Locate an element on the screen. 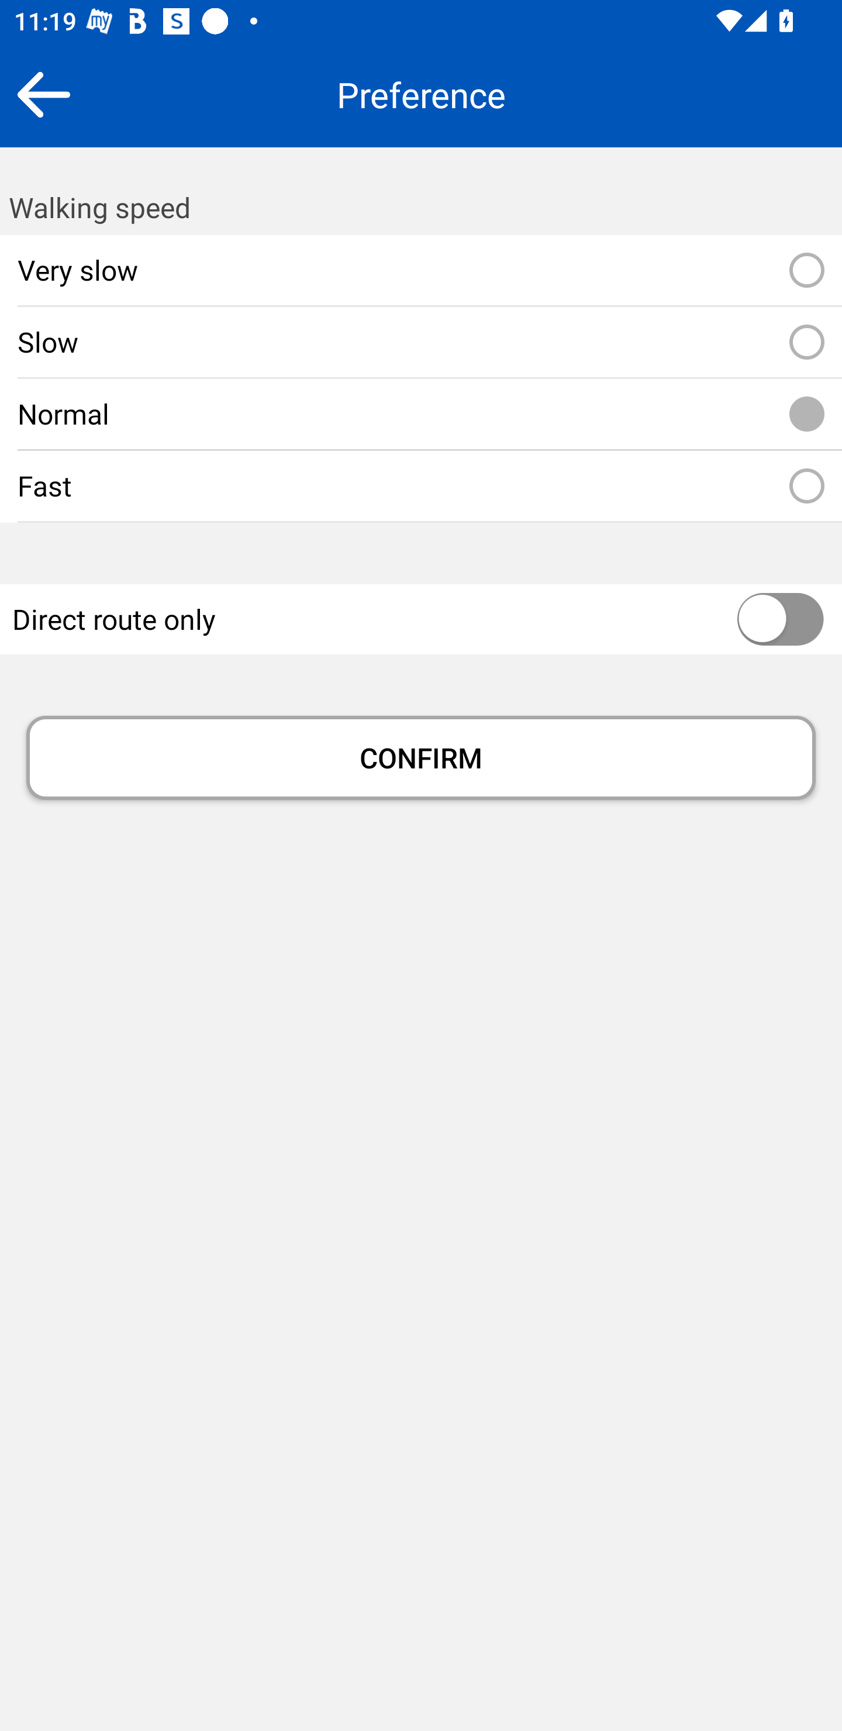 The height and width of the screenshot is (1731, 842). Fast is located at coordinates (807, 487).